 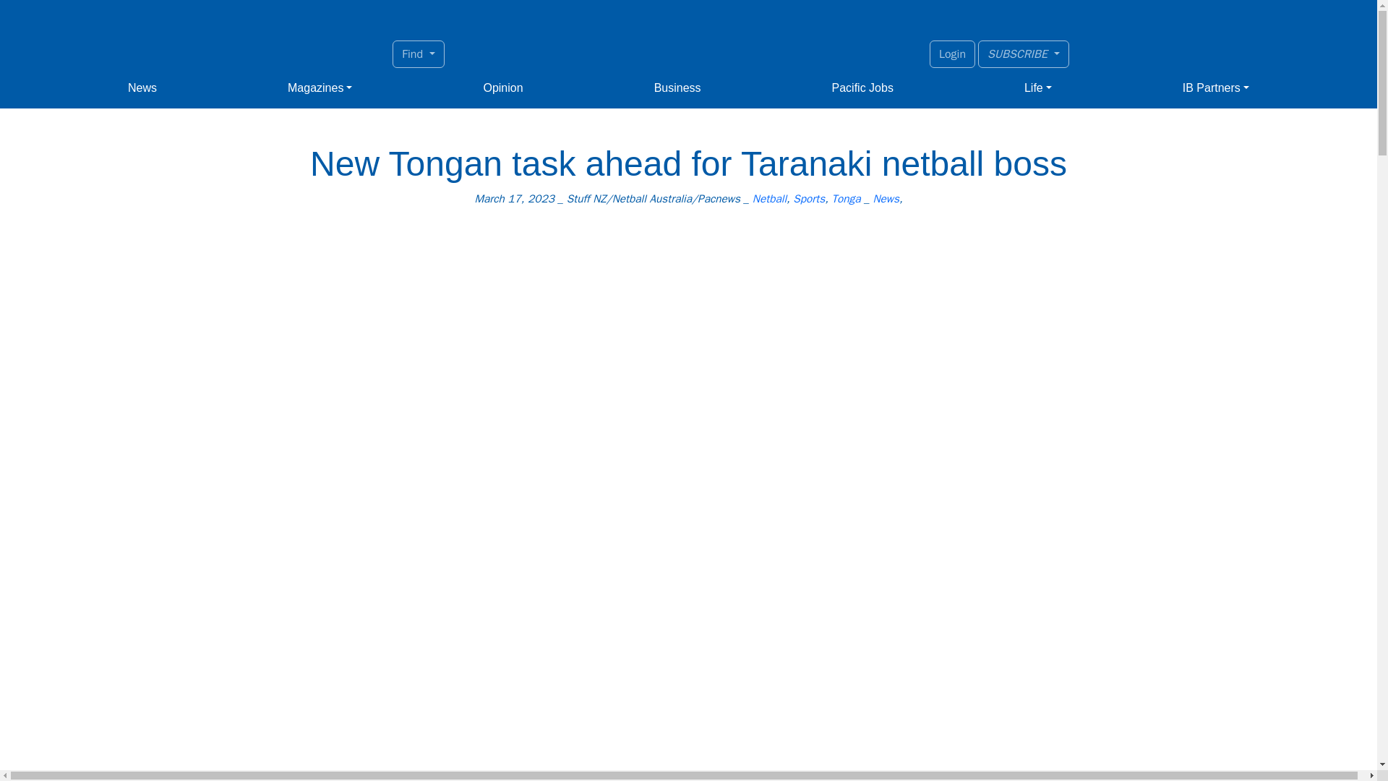 I want to click on Magazines, so click(x=320, y=88).